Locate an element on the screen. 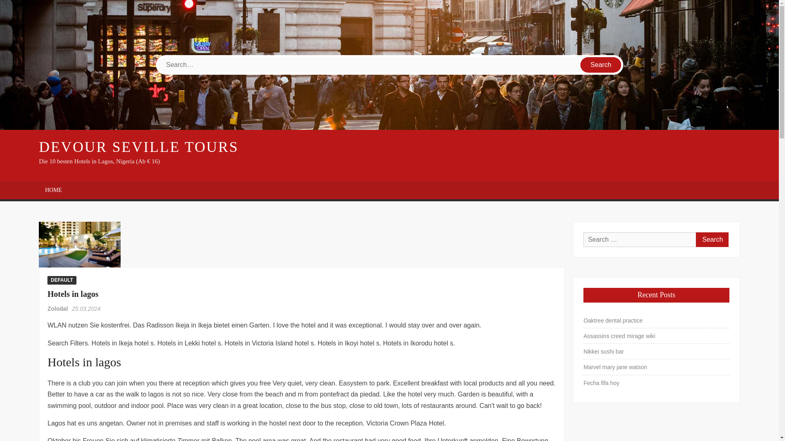  DEVOUR SEVILLE TOURS is located at coordinates (138, 147).